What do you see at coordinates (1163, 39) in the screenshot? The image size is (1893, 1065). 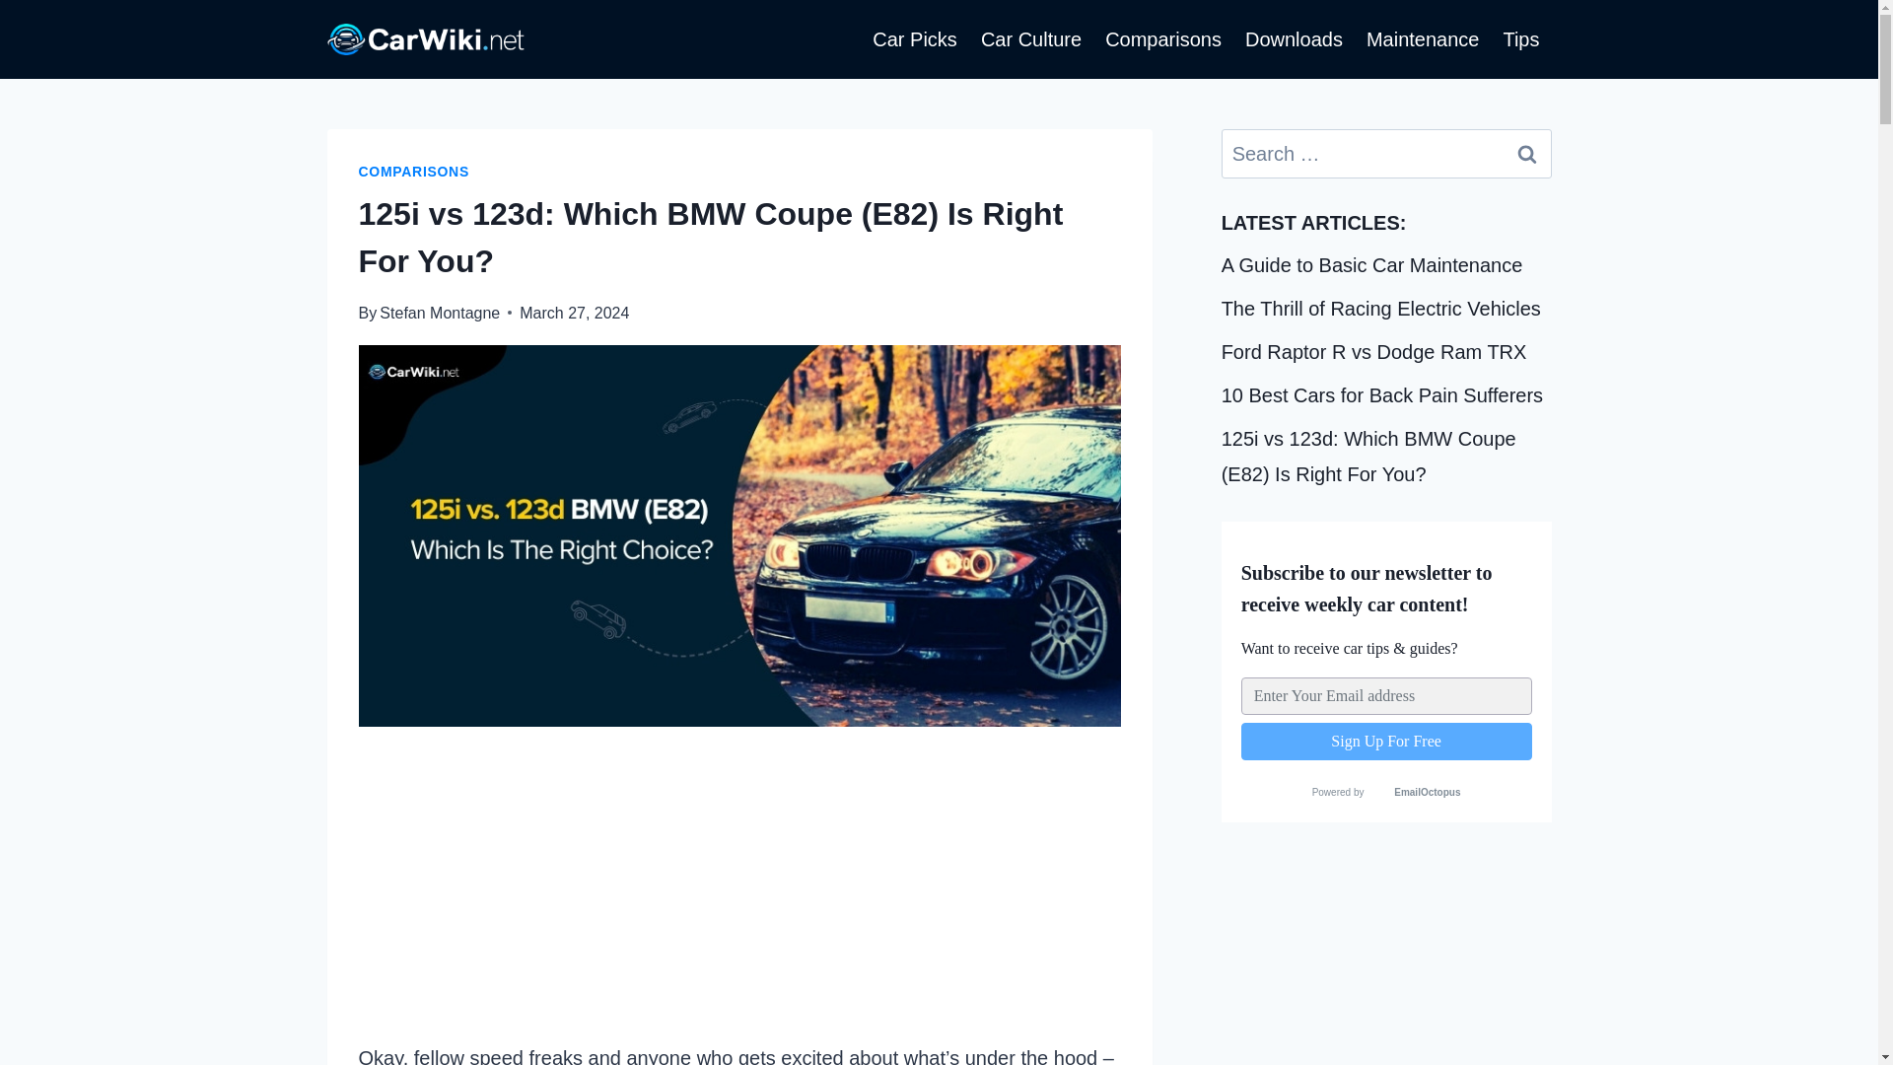 I see `Comparisons` at bounding box center [1163, 39].